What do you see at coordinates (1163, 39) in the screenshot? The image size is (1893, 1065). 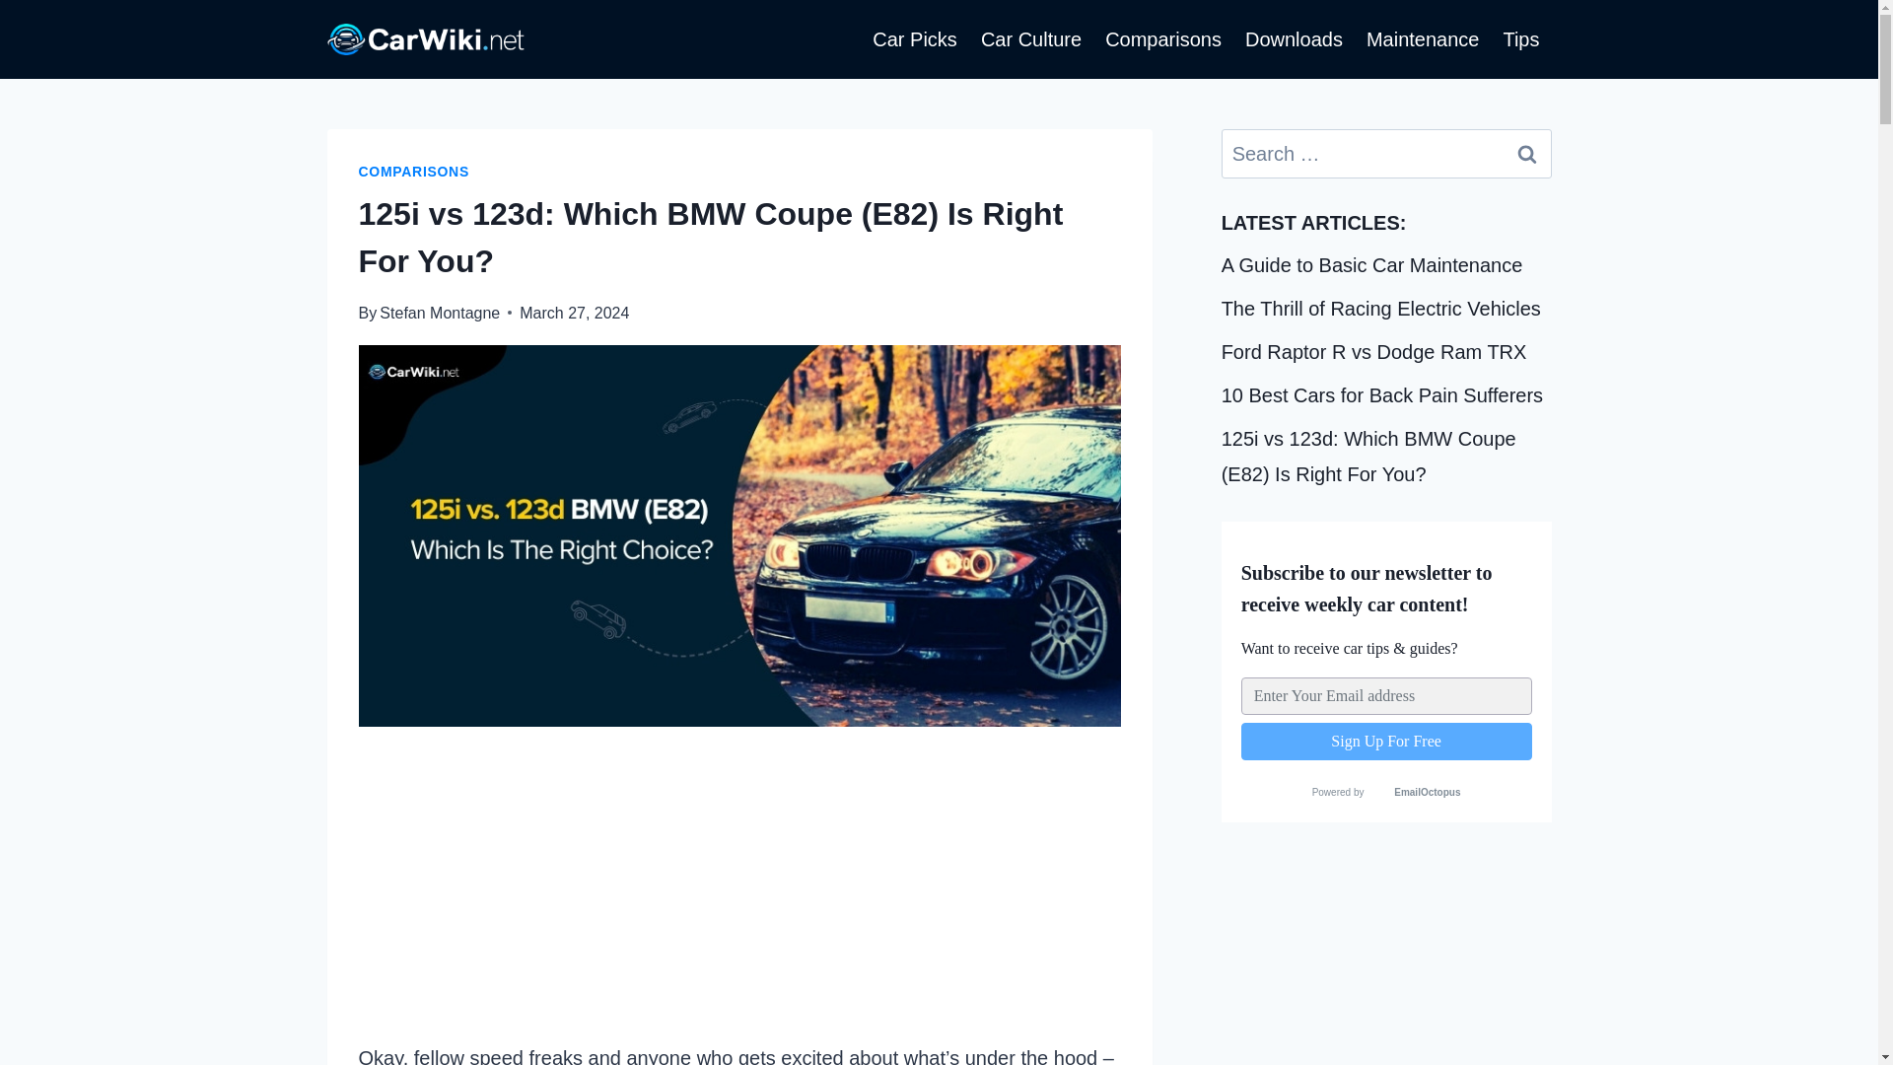 I see `Comparisons` at bounding box center [1163, 39].